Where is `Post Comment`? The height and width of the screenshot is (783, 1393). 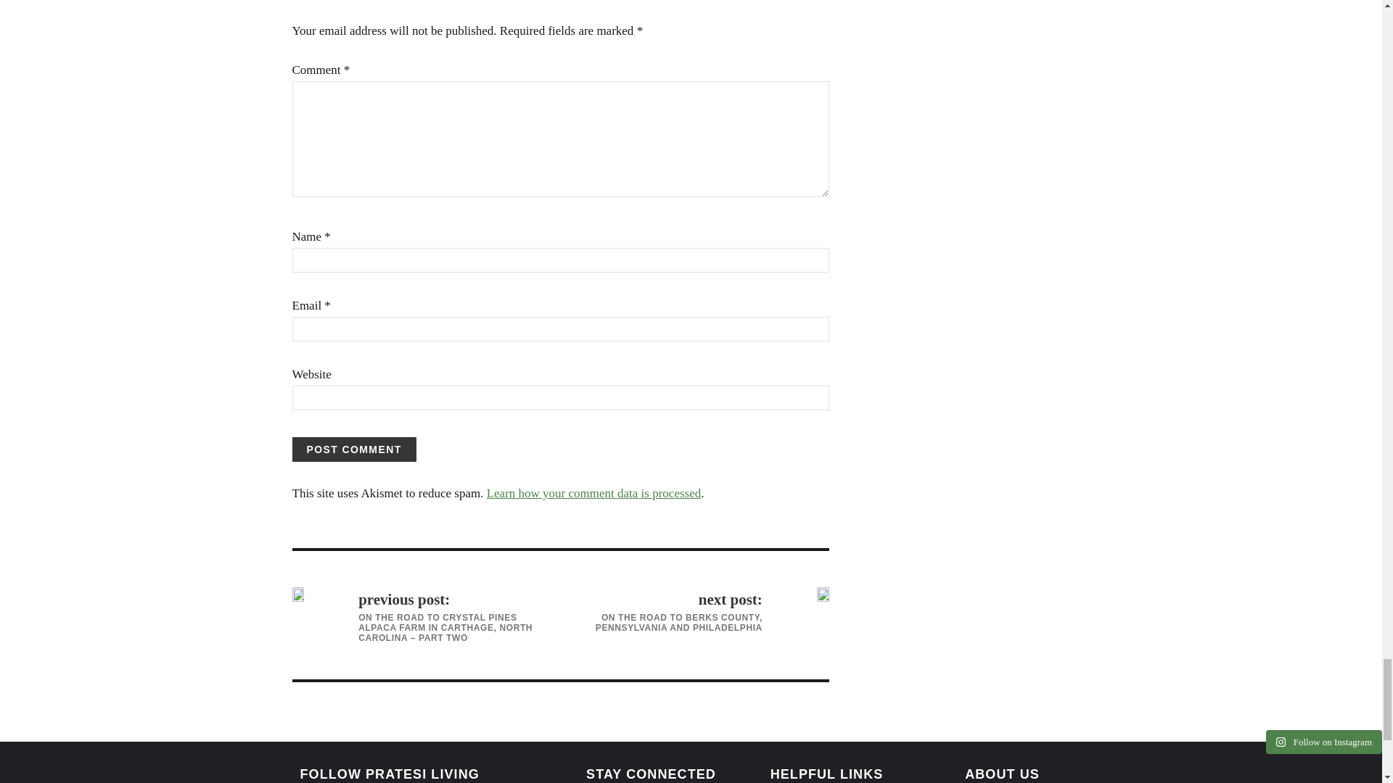
Post Comment is located at coordinates (353, 449).